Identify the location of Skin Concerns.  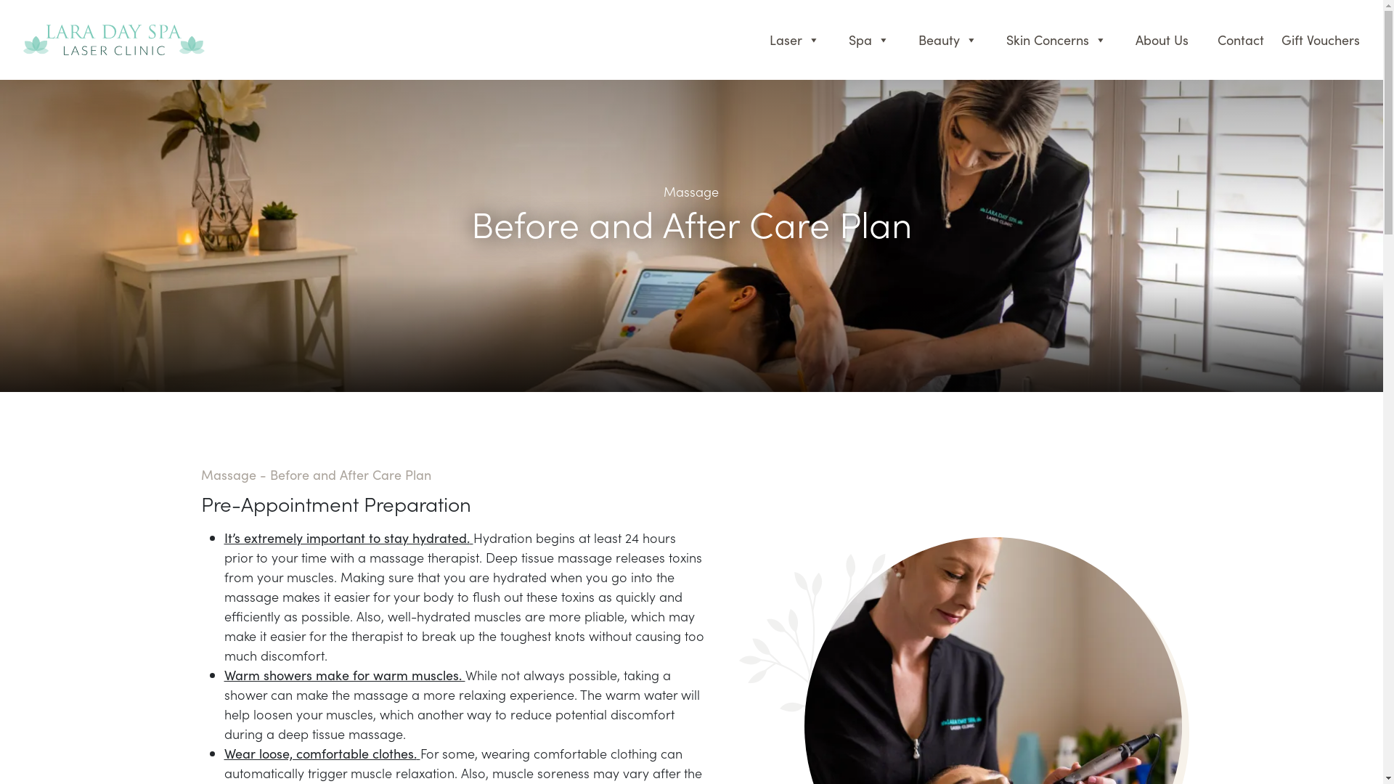
(1056, 40).